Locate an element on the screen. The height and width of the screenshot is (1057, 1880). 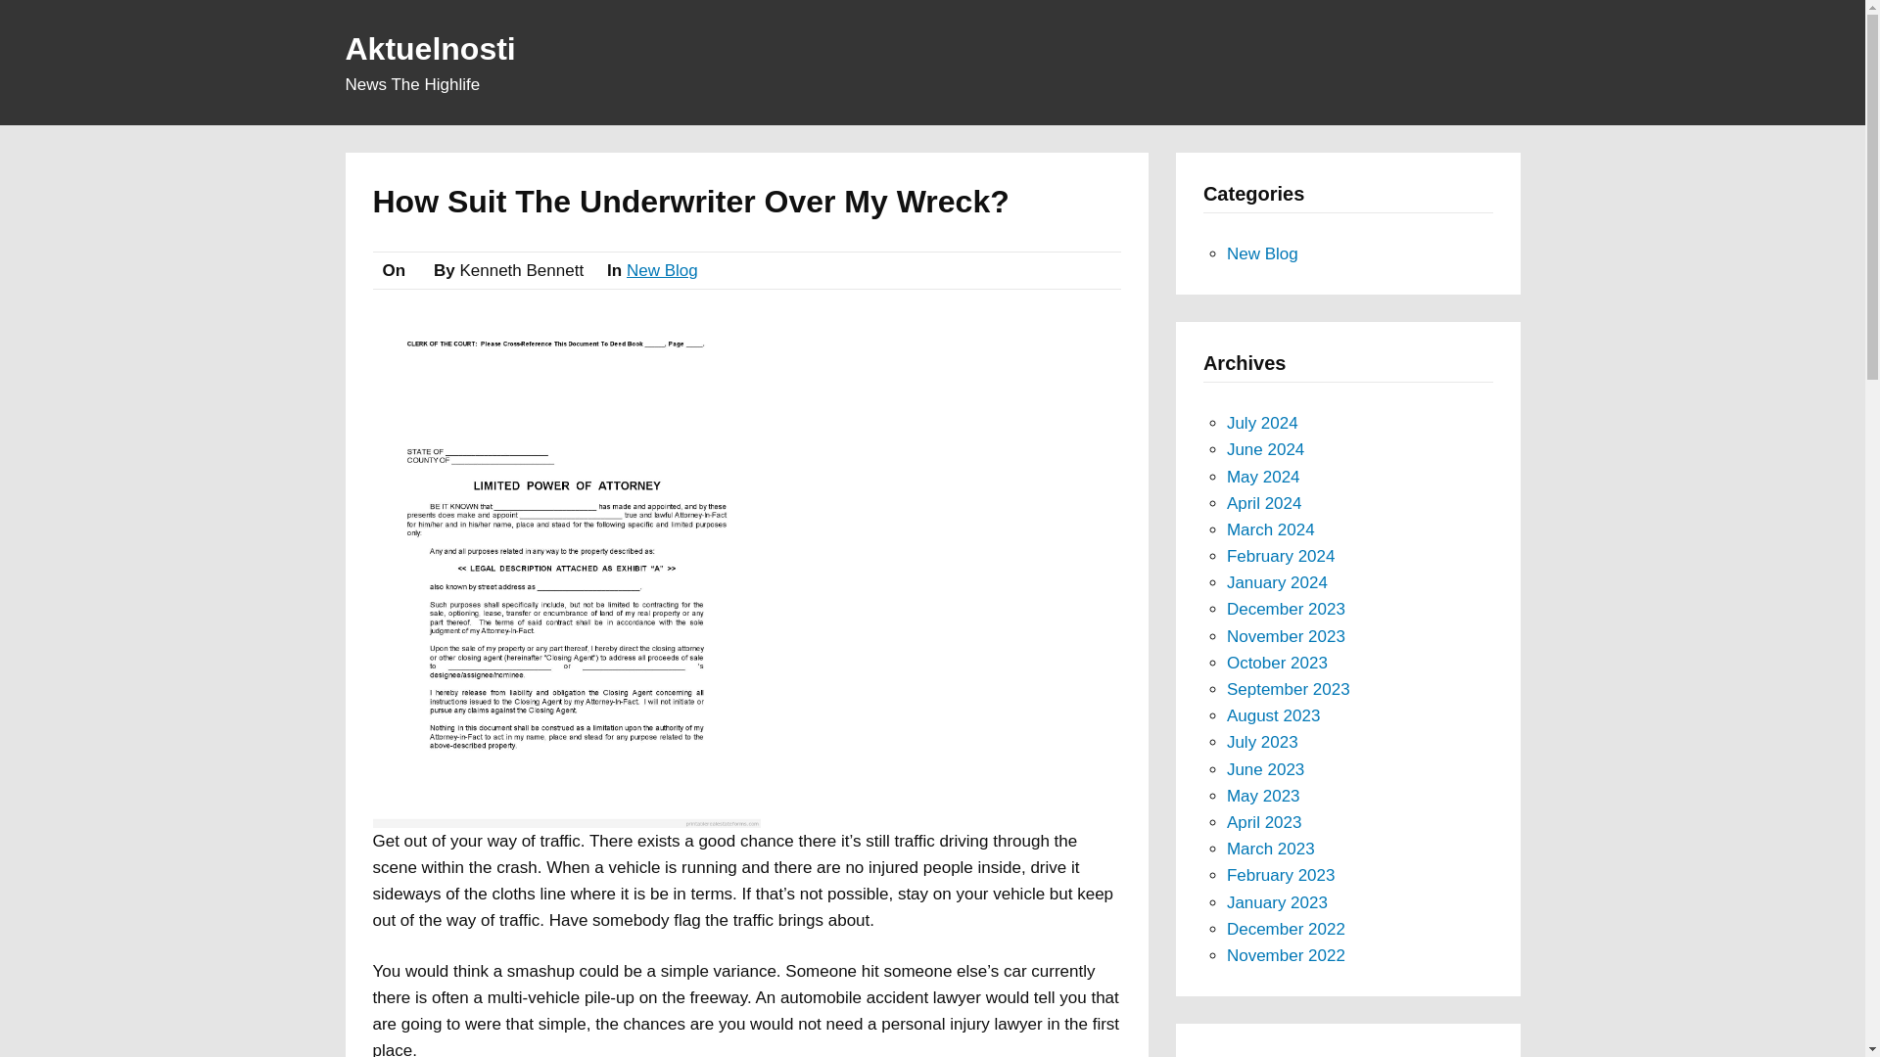
July 2024 is located at coordinates (1263, 423).